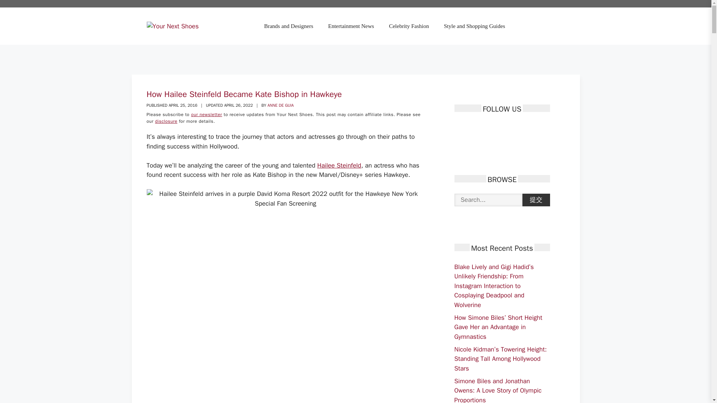 Image resolution: width=717 pixels, height=403 pixels. What do you see at coordinates (288, 26) in the screenshot?
I see `Brands and Designers` at bounding box center [288, 26].